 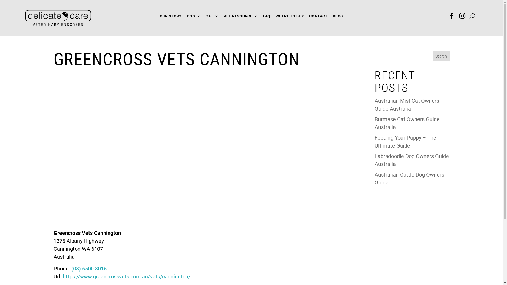 I want to click on Search, so click(x=441, y=56).